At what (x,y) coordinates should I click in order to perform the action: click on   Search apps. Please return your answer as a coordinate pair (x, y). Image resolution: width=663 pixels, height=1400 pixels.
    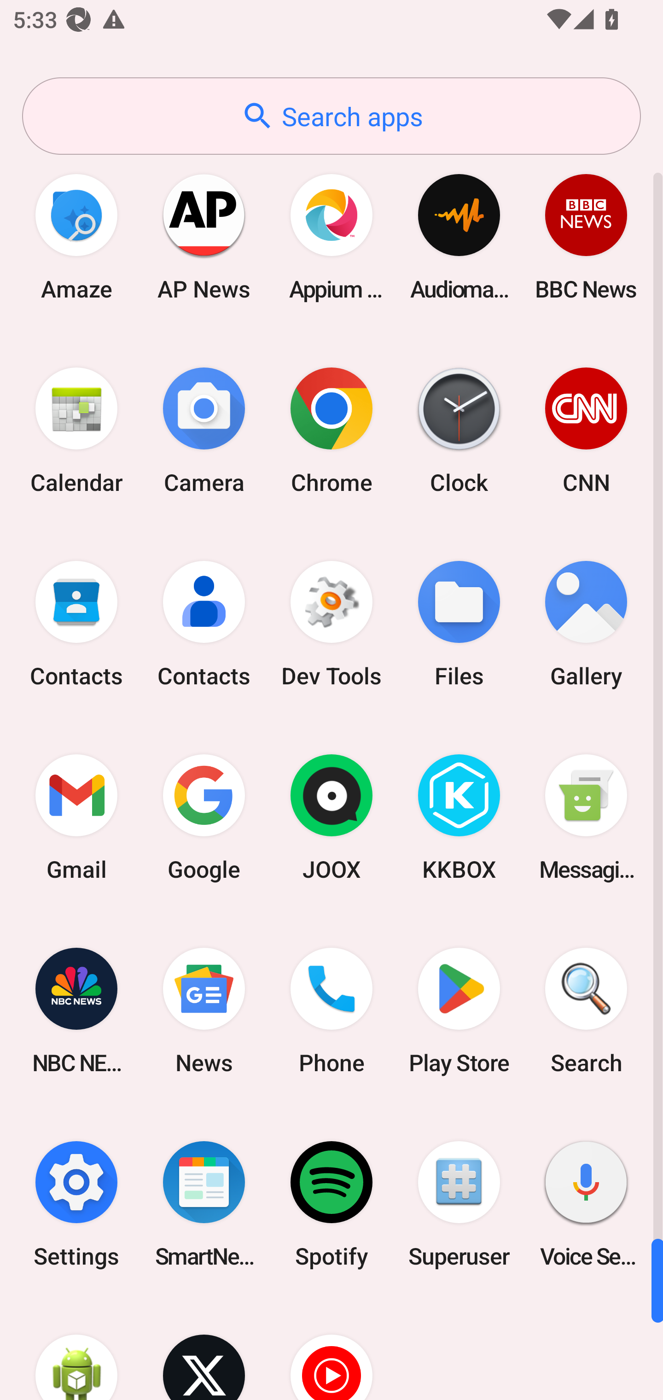
    Looking at the image, I should click on (331, 116).